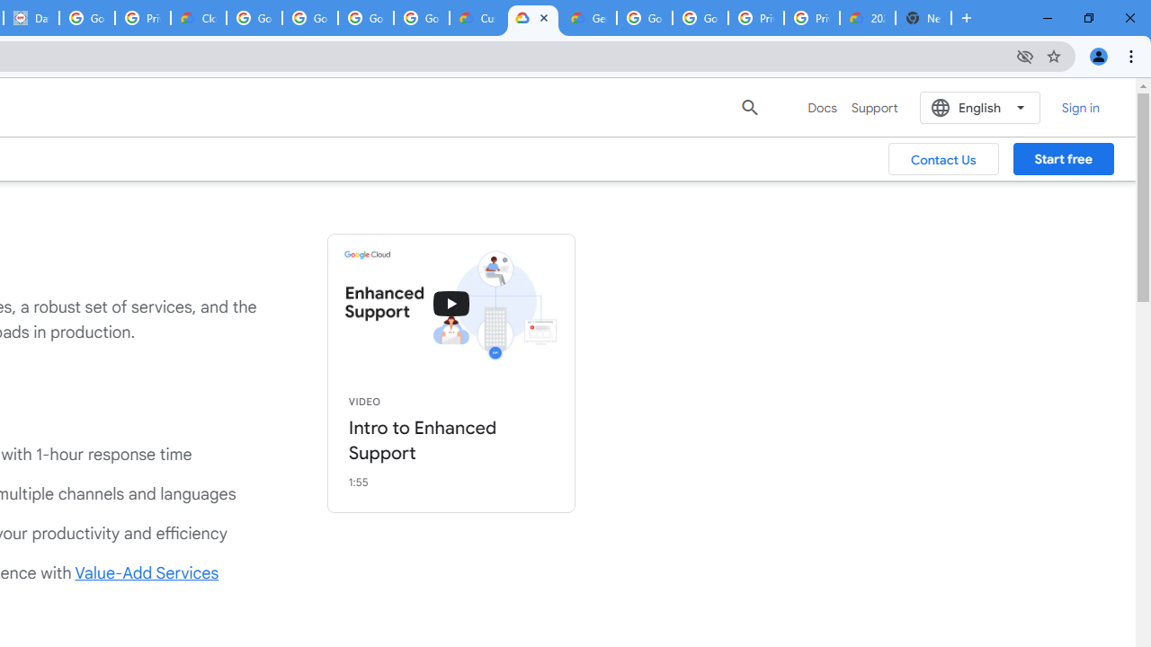 This screenshot has height=647, width=1151. What do you see at coordinates (1063, 159) in the screenshot?
I see `Start free` at bounding box center [1063, 159].